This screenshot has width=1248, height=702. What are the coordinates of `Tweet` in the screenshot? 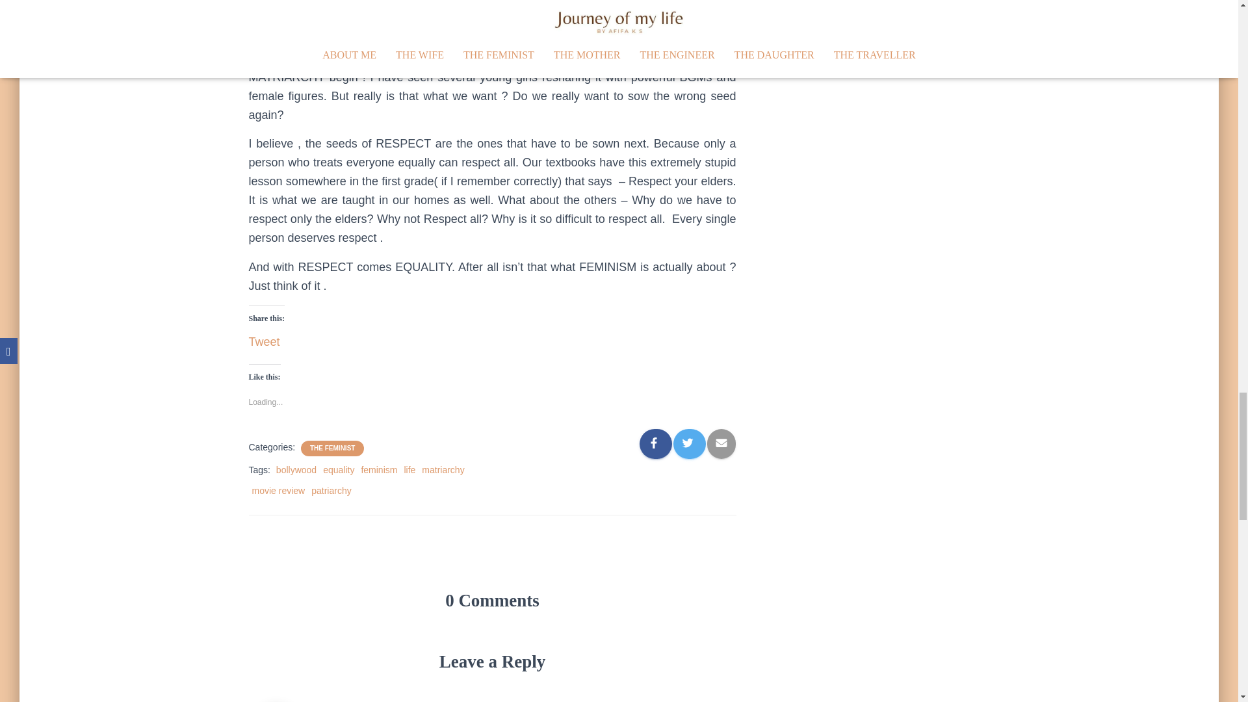 It's located at (264, 338).